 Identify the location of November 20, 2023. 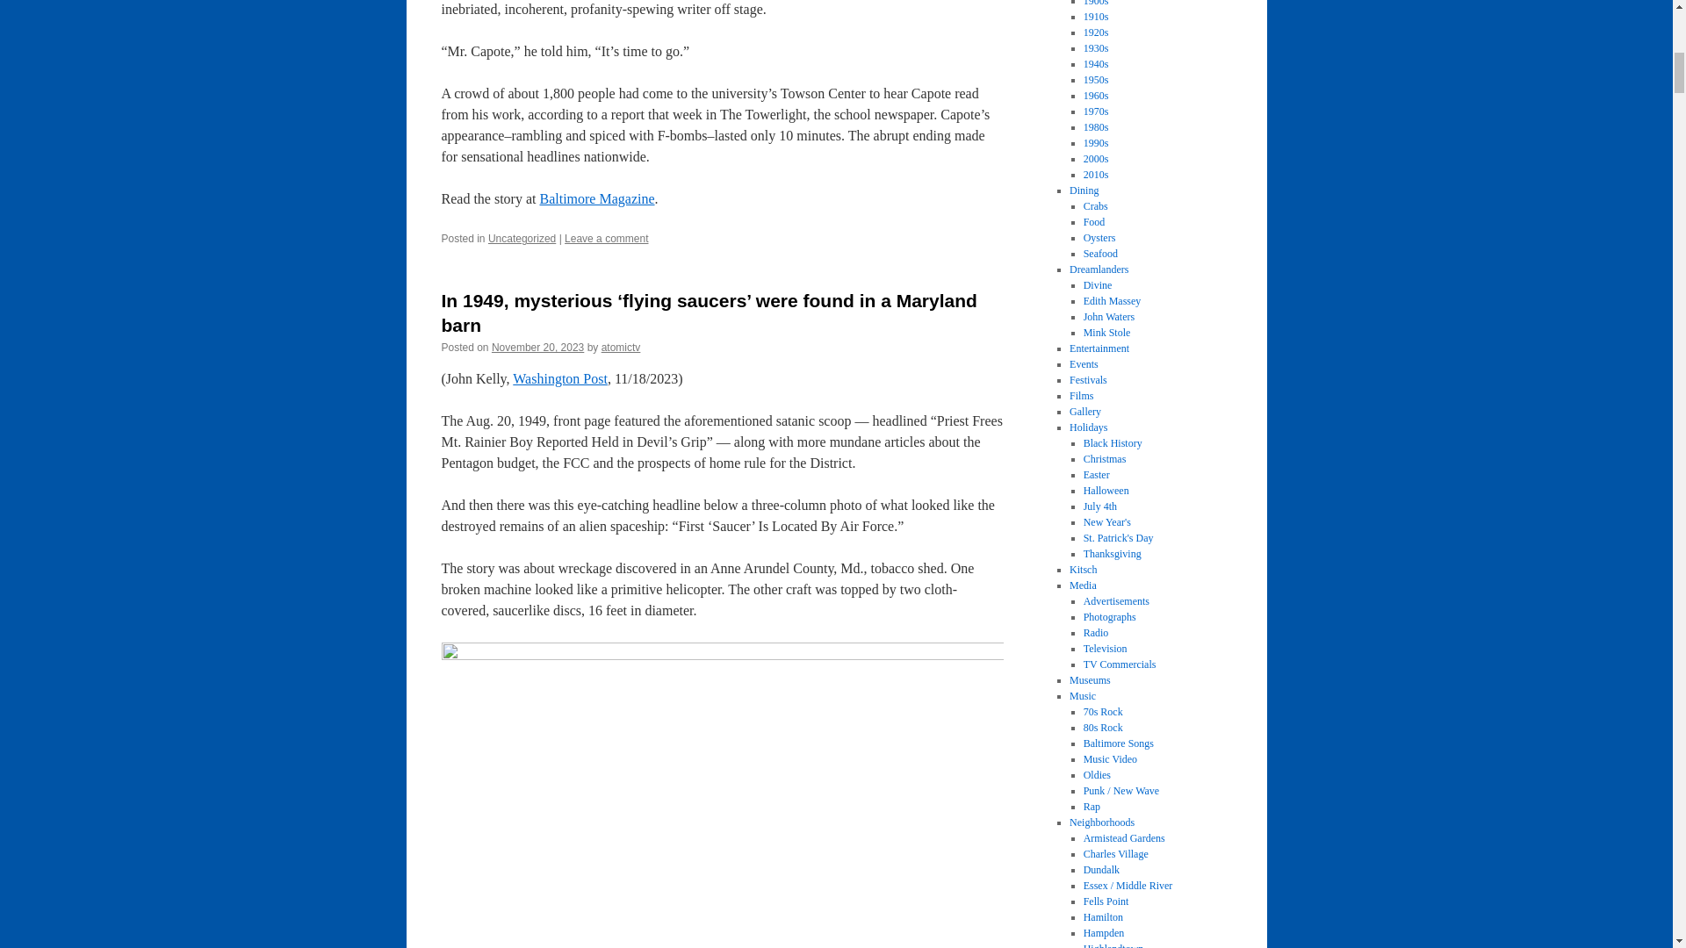
(537, 347).